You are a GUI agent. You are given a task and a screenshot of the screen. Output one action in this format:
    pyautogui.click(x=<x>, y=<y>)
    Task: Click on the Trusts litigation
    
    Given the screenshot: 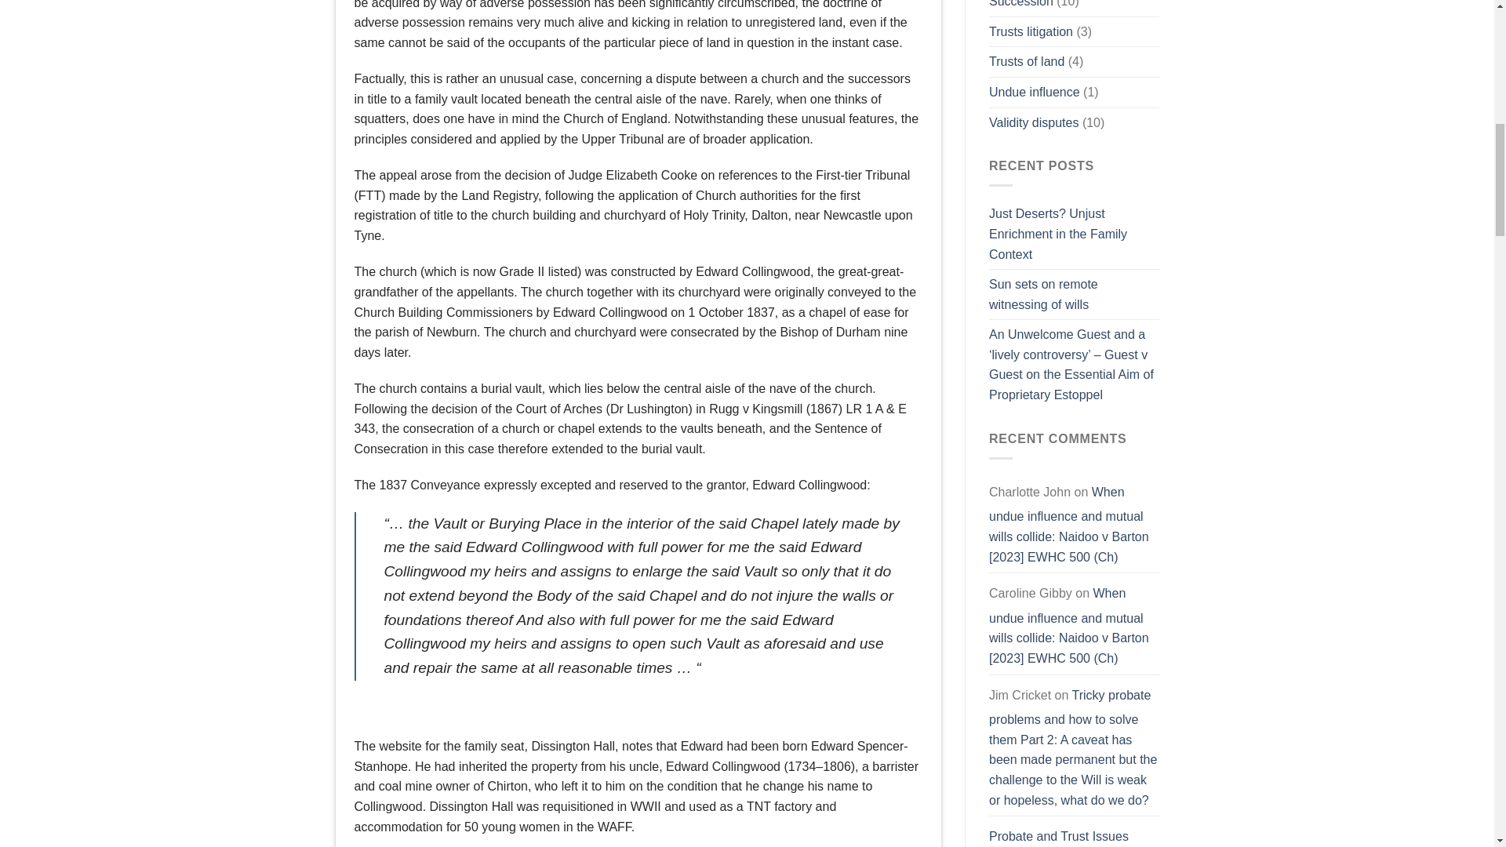 What is the action you would take?
    pyautogui.click(x=1031, y=31)
    